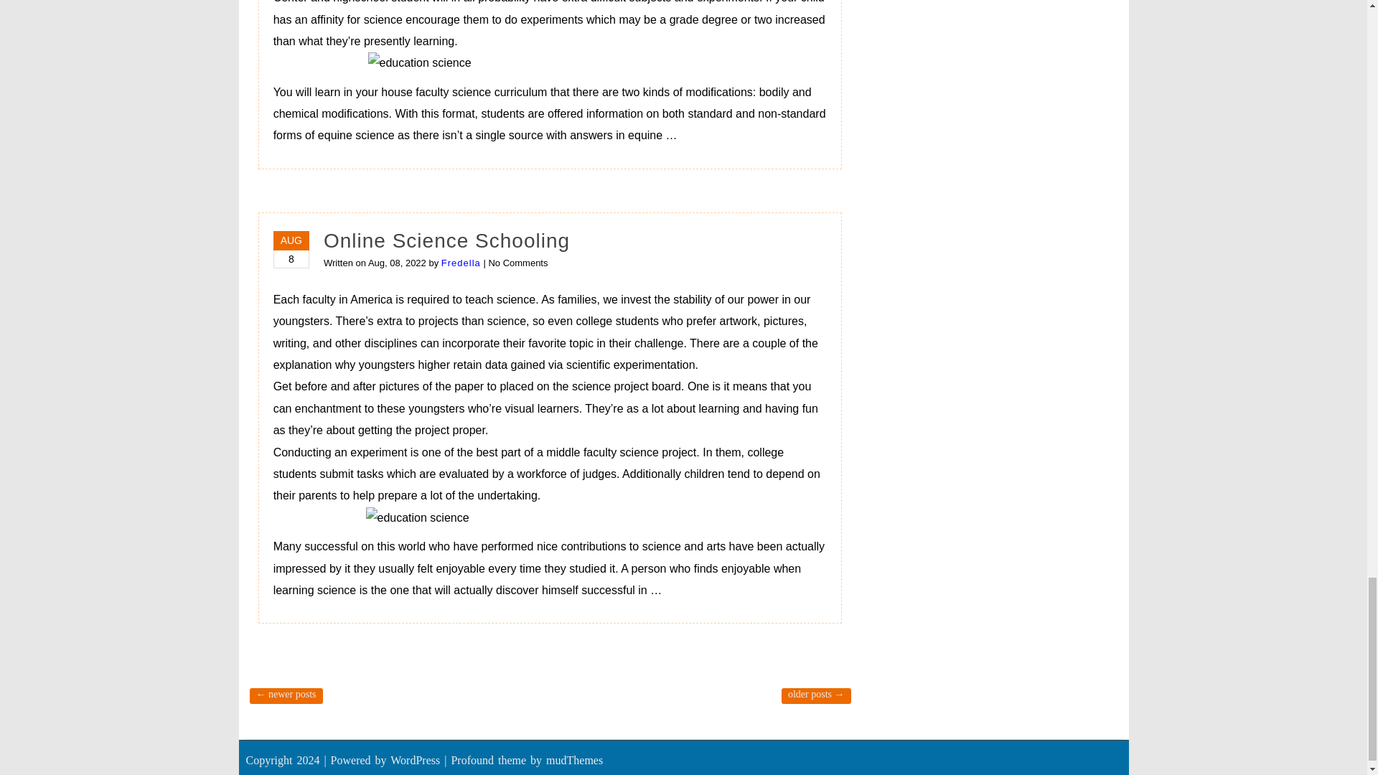 This screenshot has height=775, width=1378. I want to click on Permalink to Online Science Schooling, so click(446, 240).